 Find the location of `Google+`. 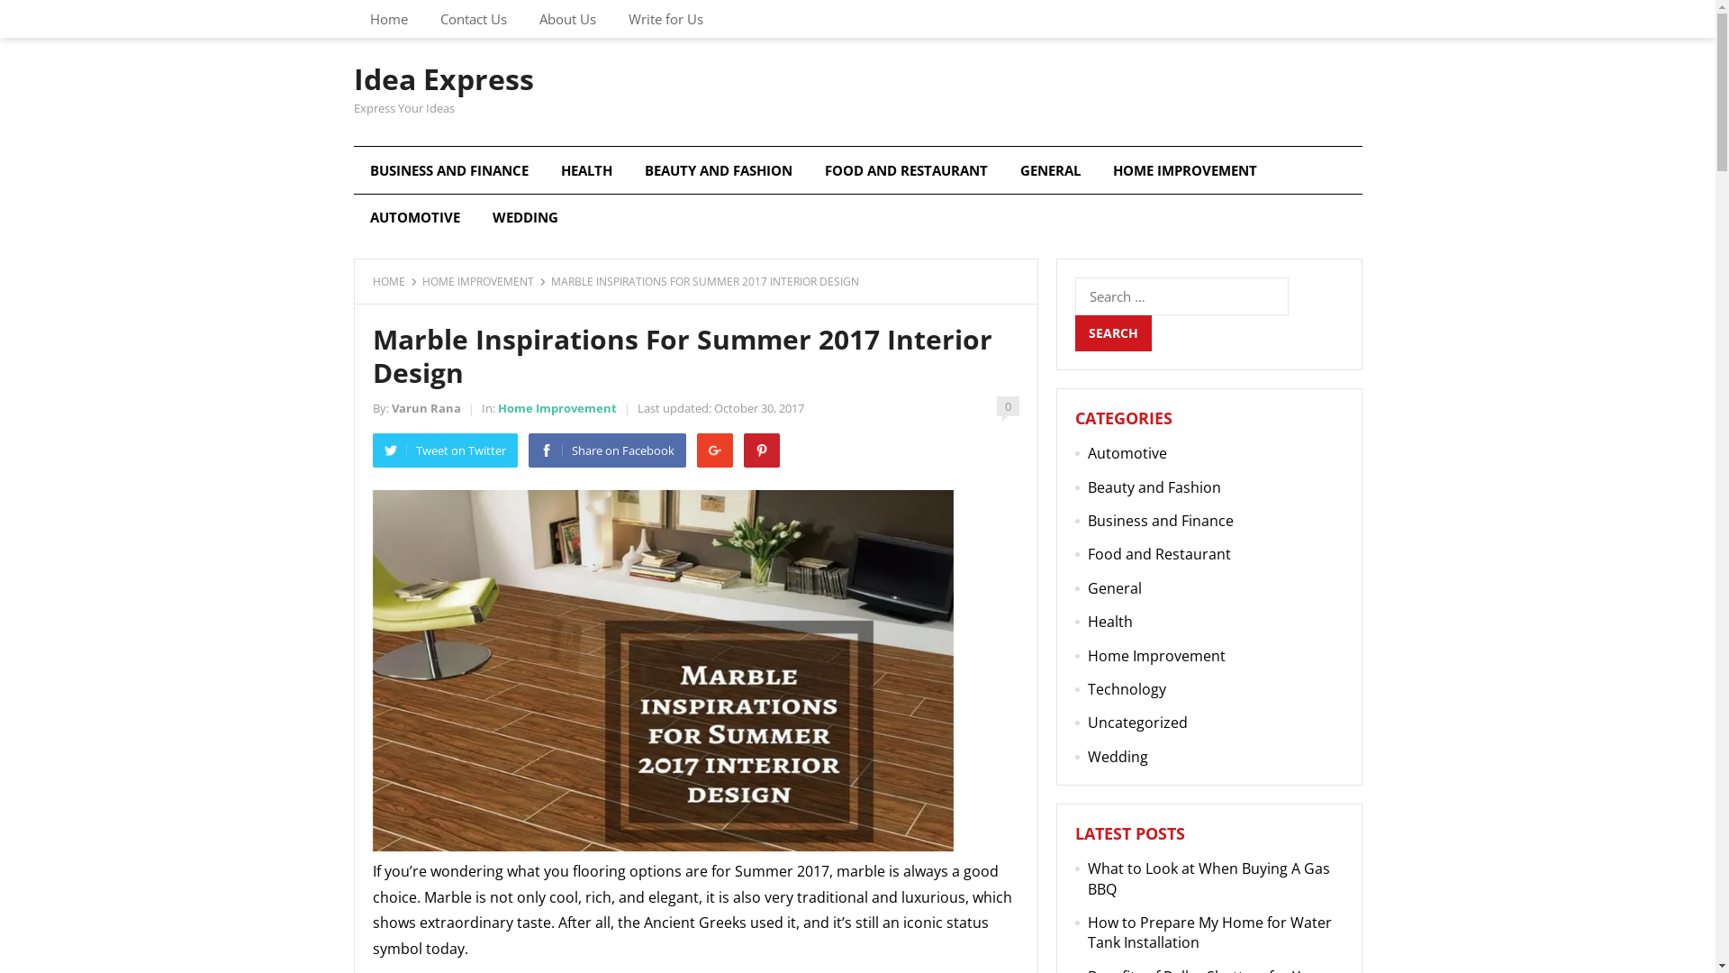

Google+ is located at coordinates (715, 450).